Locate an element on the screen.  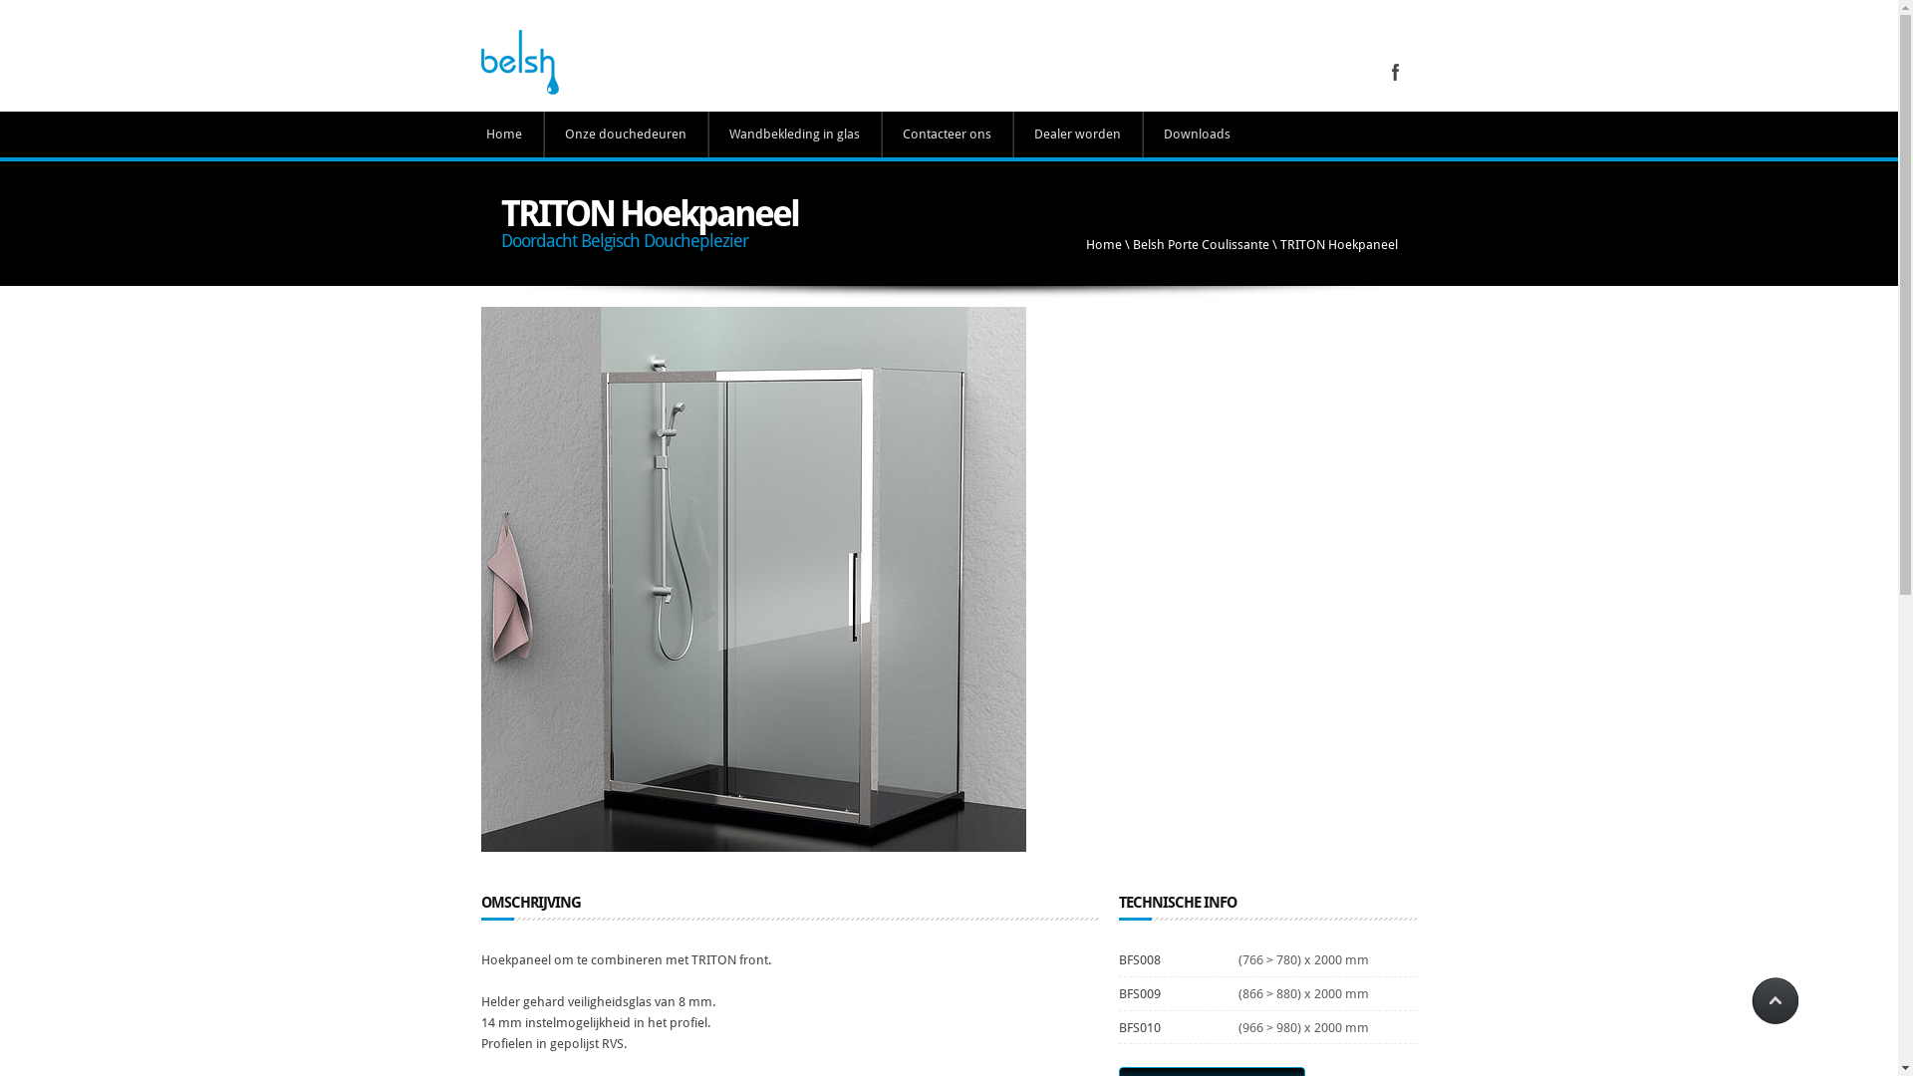
Belsh Porte Coulissante is located at coordinates (1200, 245).